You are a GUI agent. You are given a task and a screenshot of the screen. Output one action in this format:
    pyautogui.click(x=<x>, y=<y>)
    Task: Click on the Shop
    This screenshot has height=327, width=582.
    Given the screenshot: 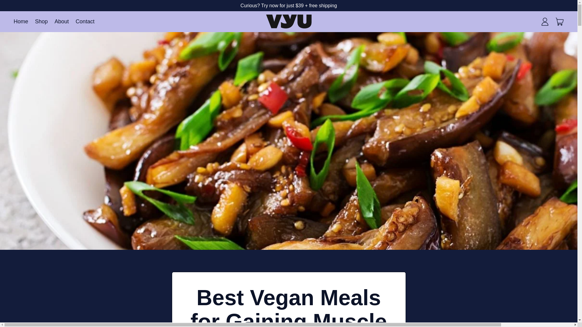 What is the action you would take?
    pyautogui.click(x=85, y=21)
    